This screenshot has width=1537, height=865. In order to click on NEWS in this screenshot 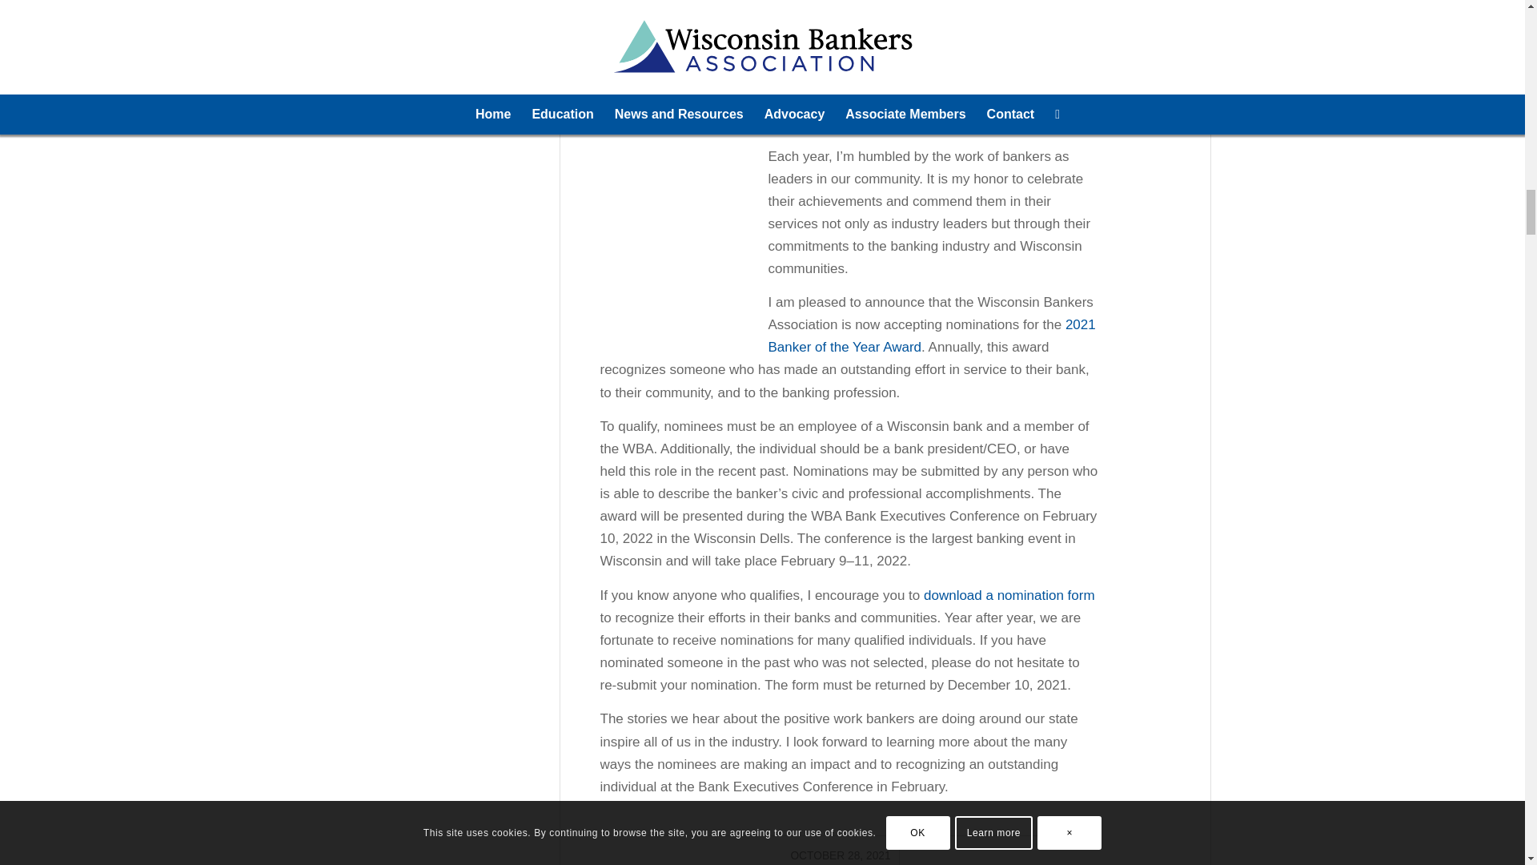, I will do `click(889, 2)`.